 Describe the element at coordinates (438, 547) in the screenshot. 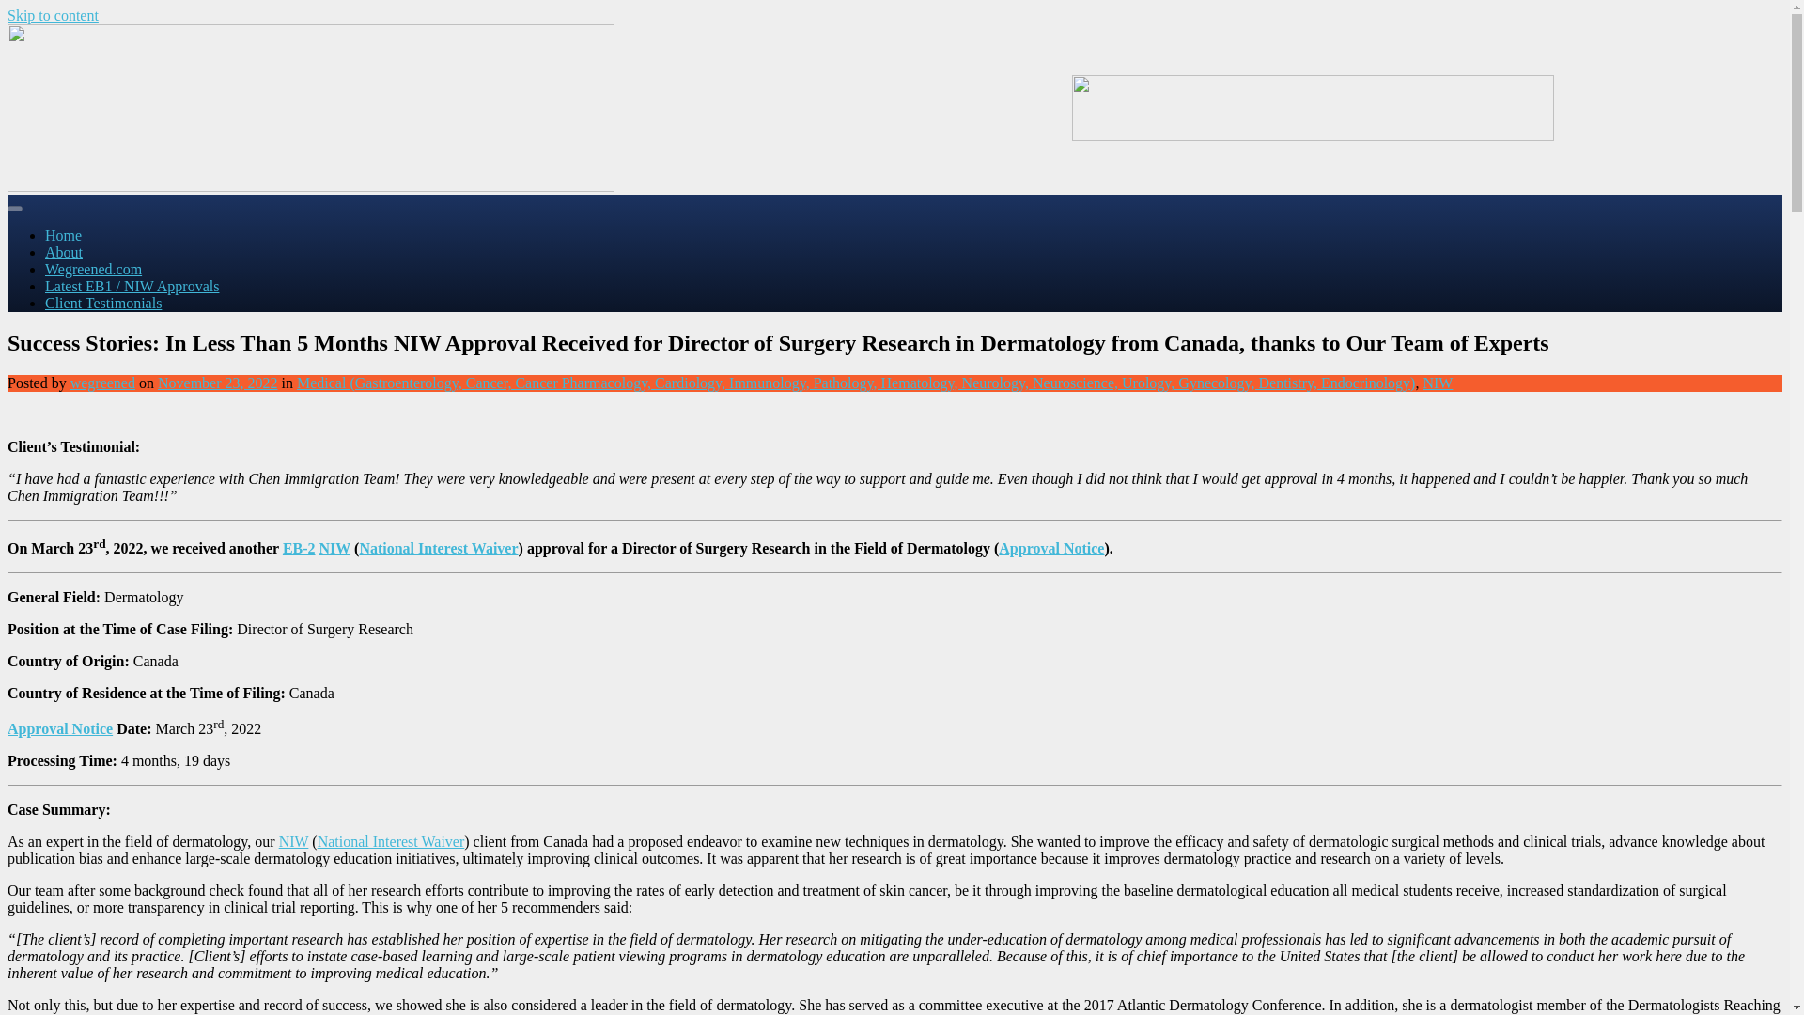

I see `National Interest Waiver` at that location.